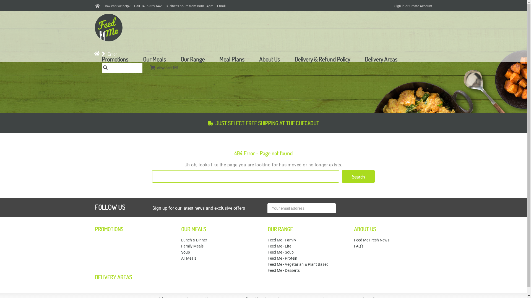  I want to click on Feed Me | Nutritious Meals For Demanding Lifestyles, so click(108, 28).